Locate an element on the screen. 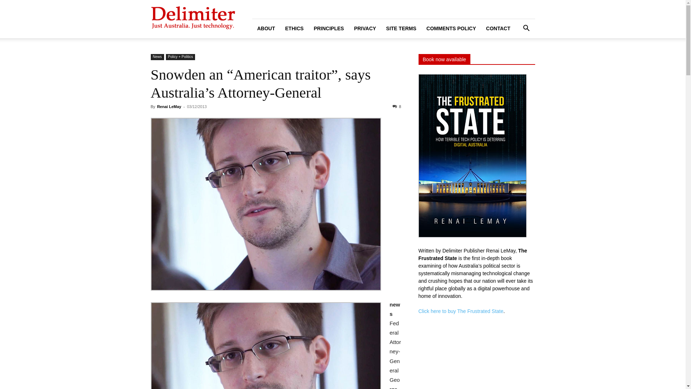 This screenshot has width=691, height=389. Policy + Politics is located at coordinates (181, 57).